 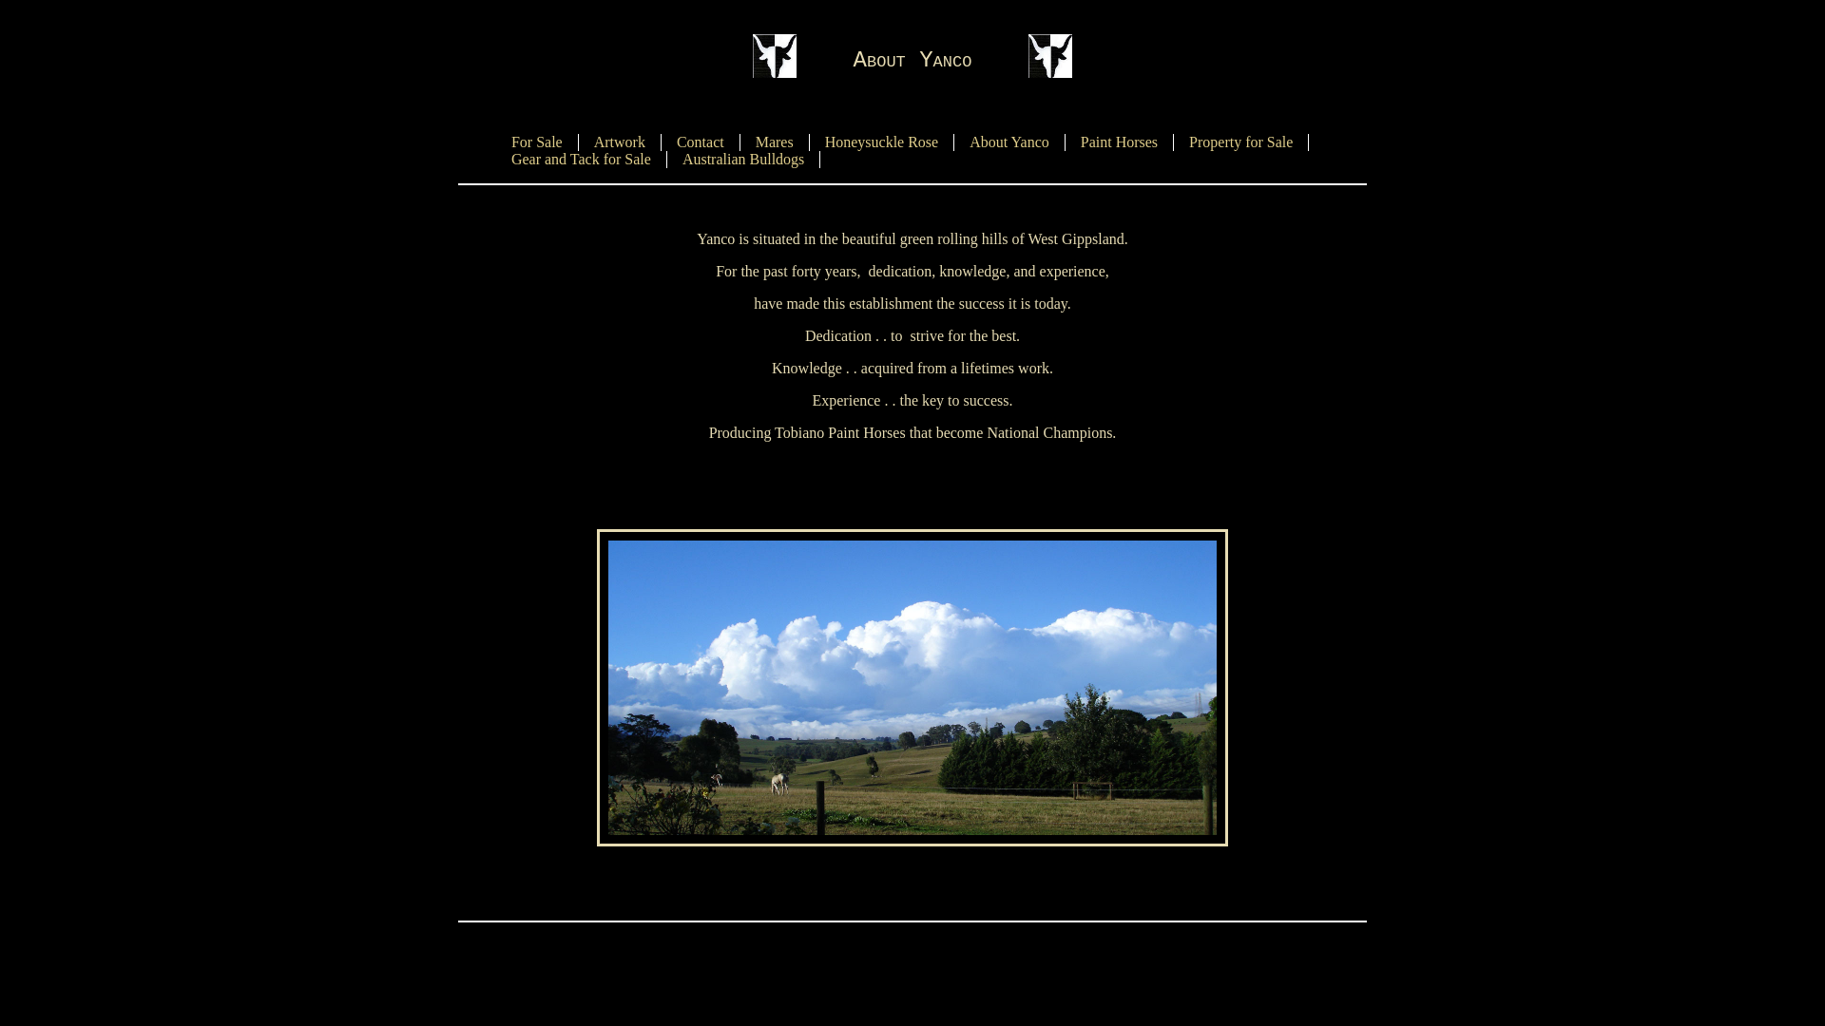 What do you see at coordinates (537, 142) in the screenshot?
I see `For Sale` at bounding box center [537, 142].